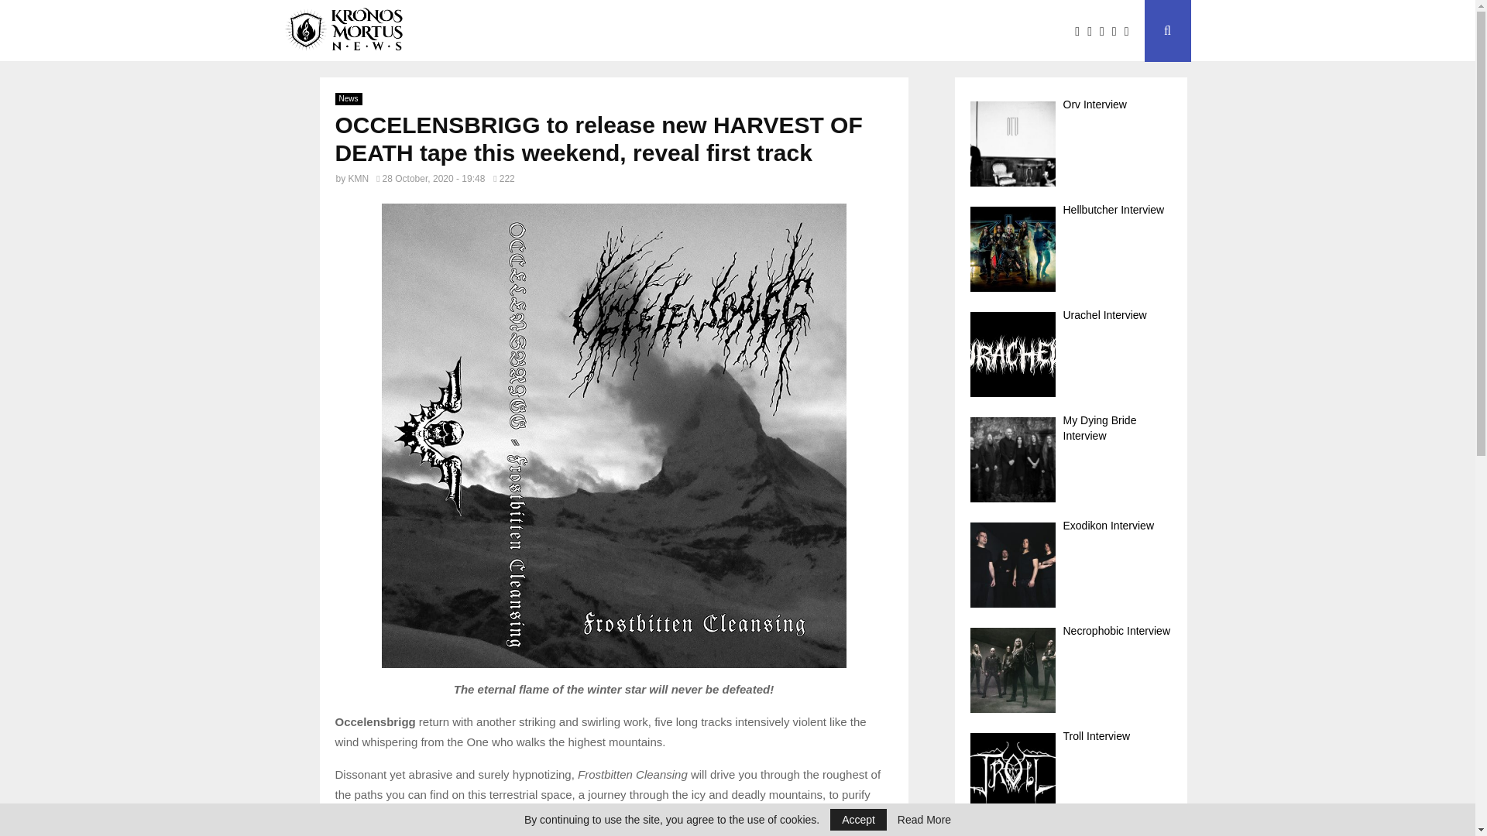  Describe the element at coordinates (1070, 460) in the screenshot. I see `My Dying Bride Interview` at that location.